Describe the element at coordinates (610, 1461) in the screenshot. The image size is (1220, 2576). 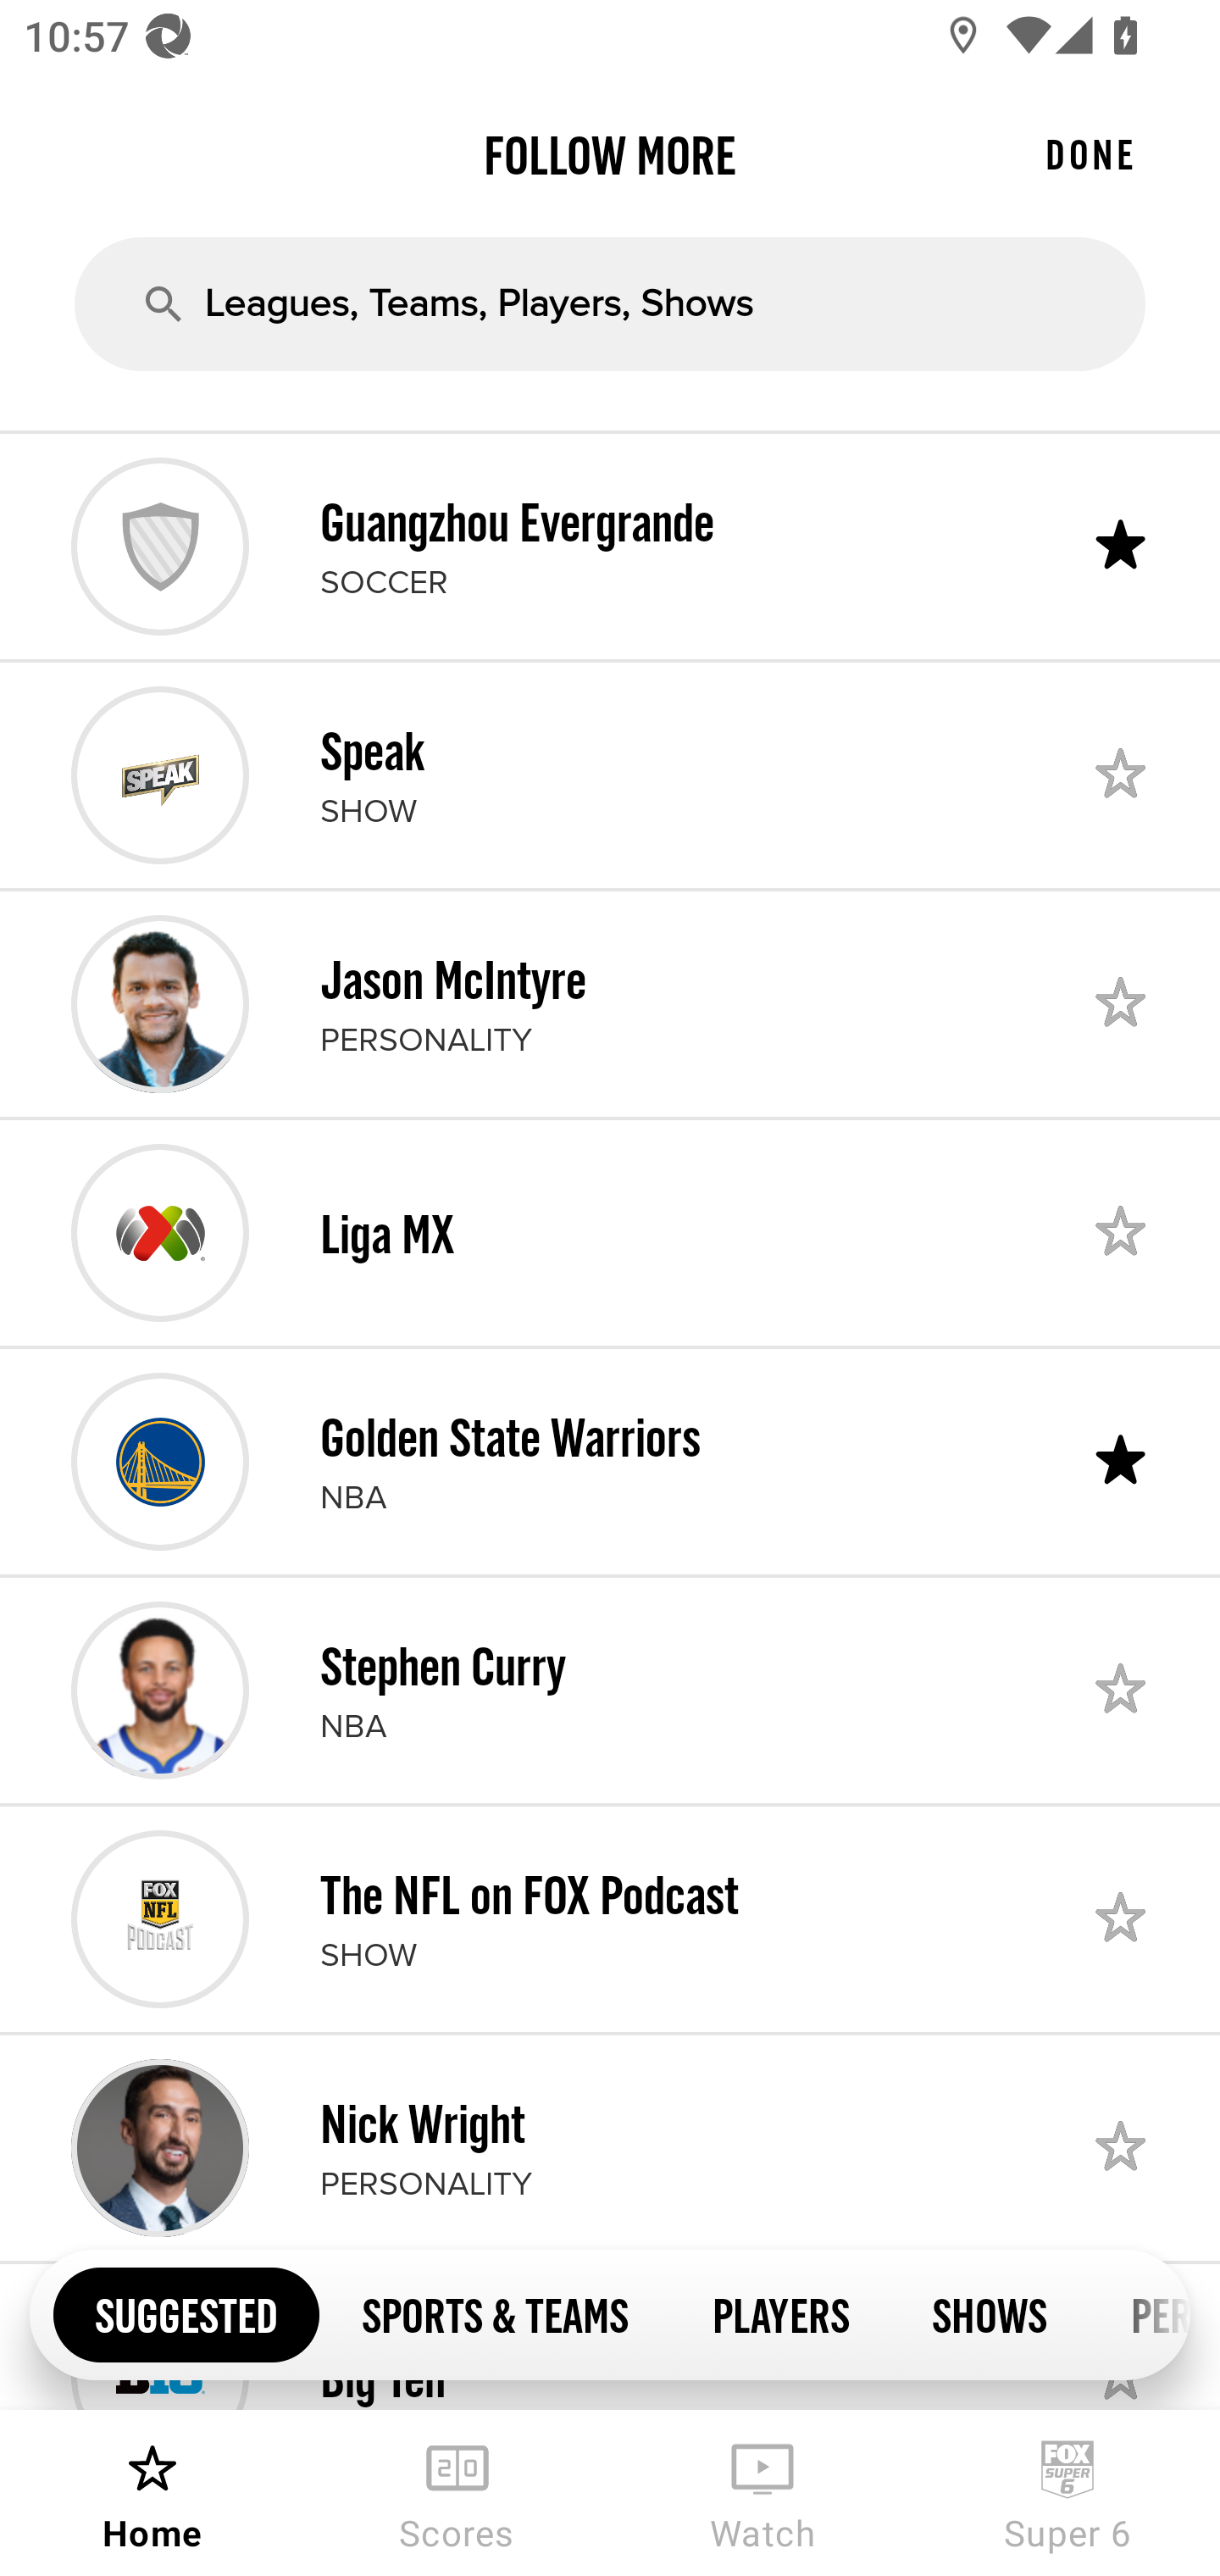
I see `Golden State Warriors NBA` at that location.